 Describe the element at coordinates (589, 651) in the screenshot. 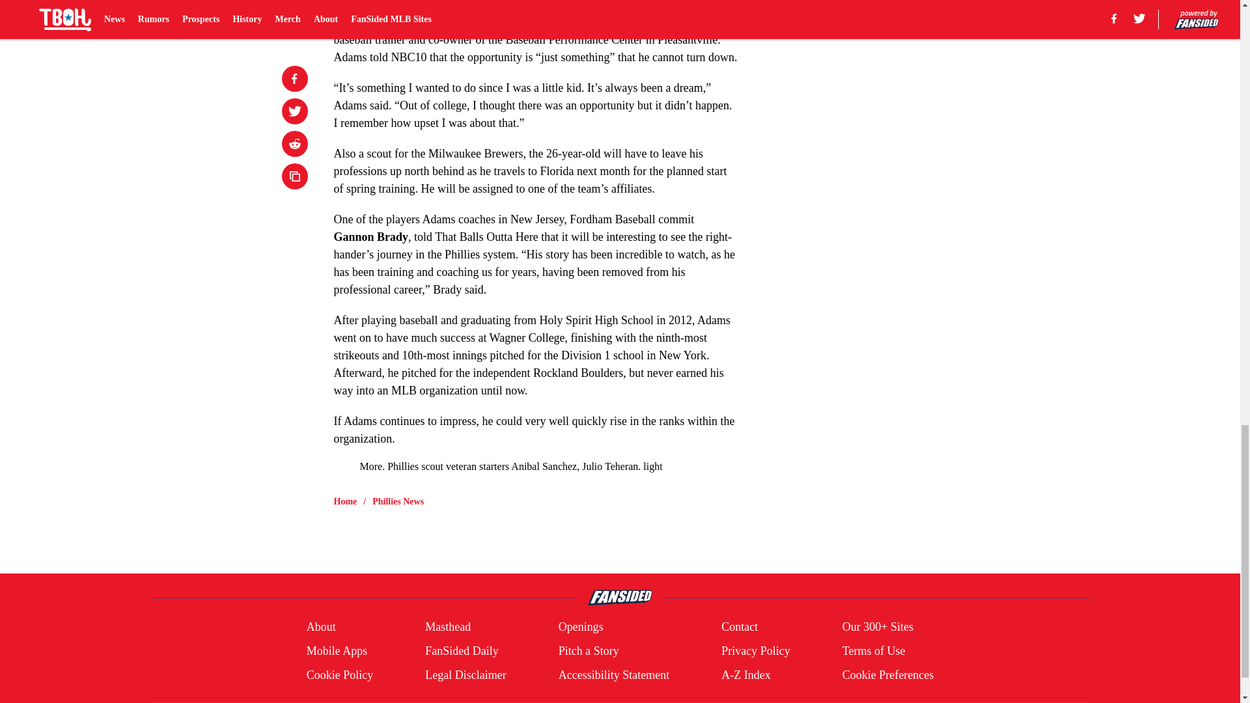

I see `Pitch a Story` at that location.